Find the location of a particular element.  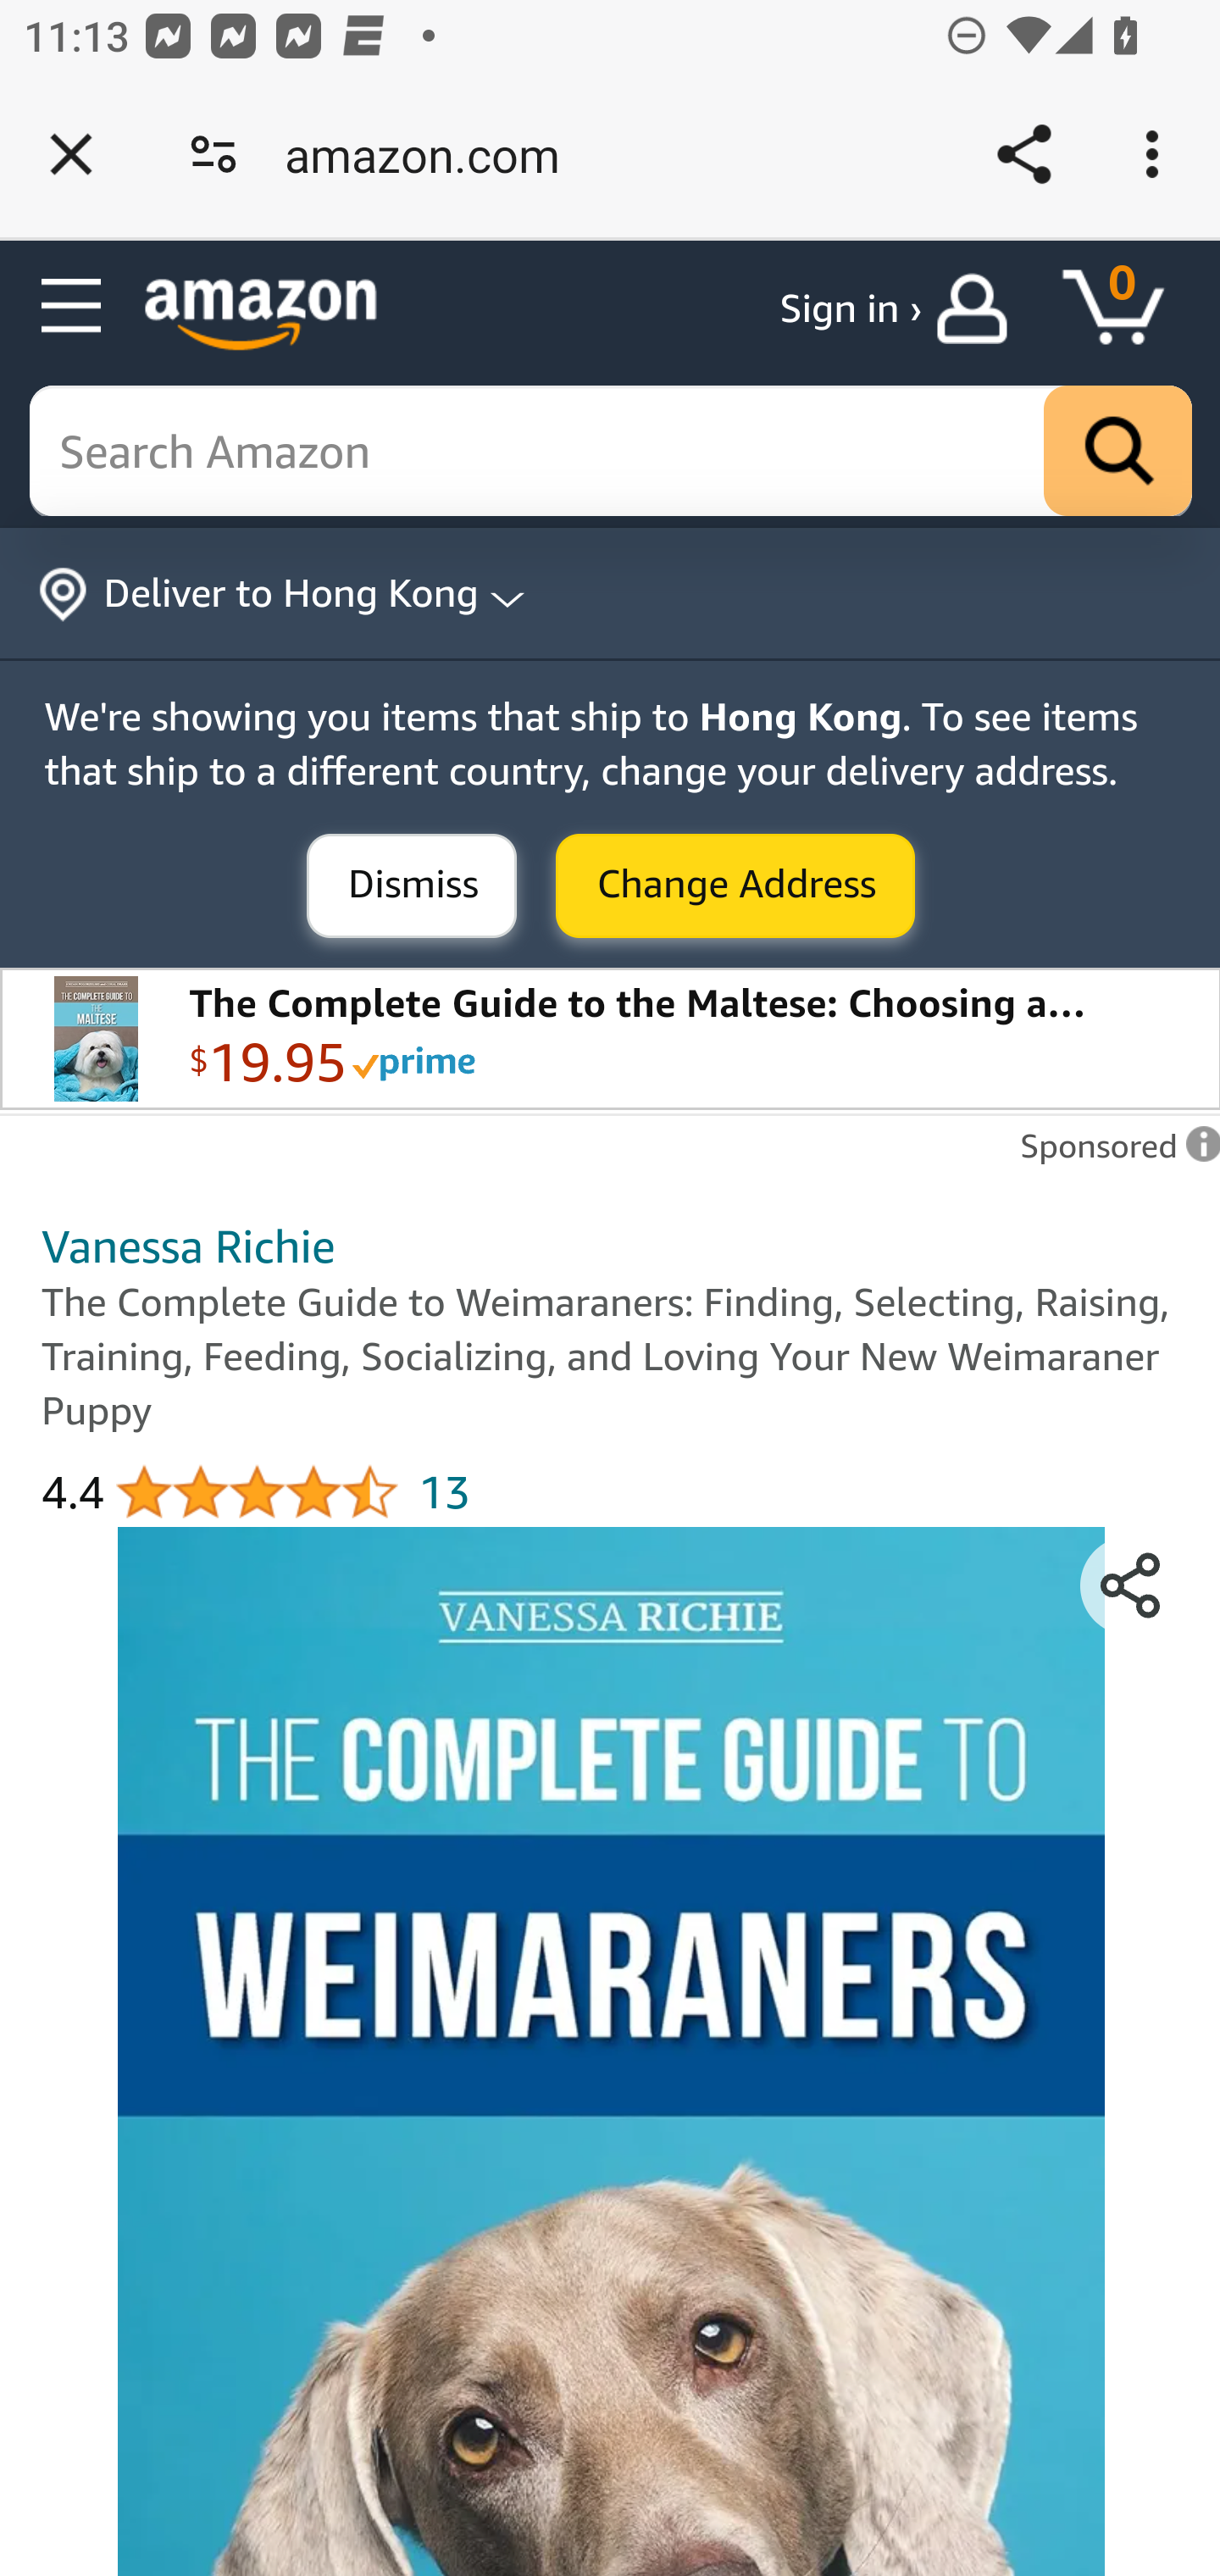

Share is located at coordinates (1023, 154).